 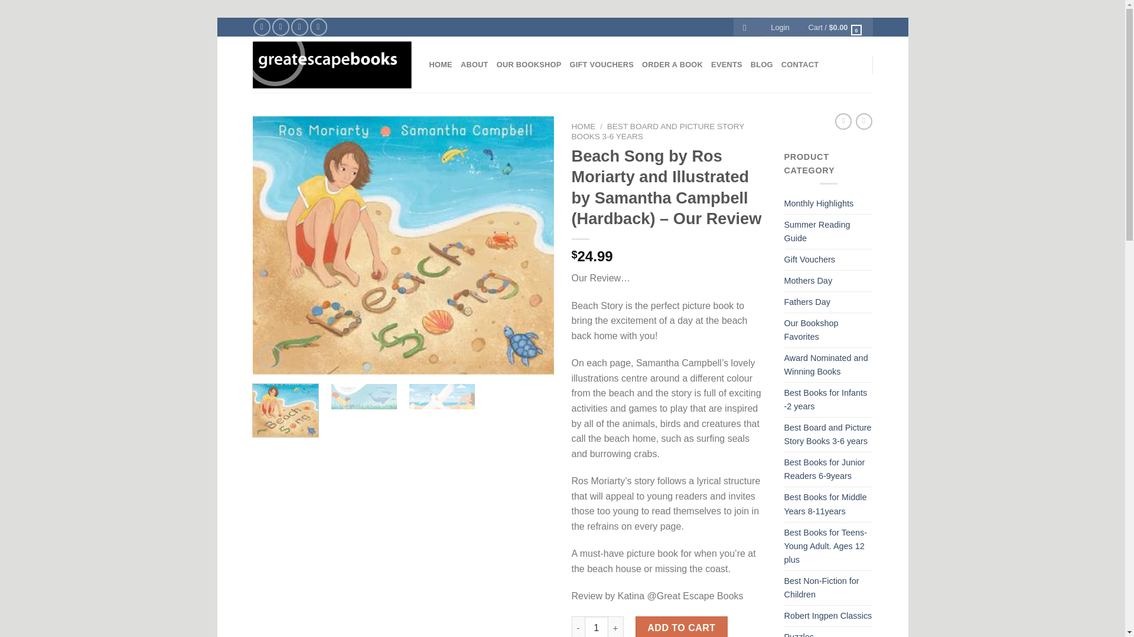 I want to click on OUR BOOKSHOP, so click(x=529, y=65).